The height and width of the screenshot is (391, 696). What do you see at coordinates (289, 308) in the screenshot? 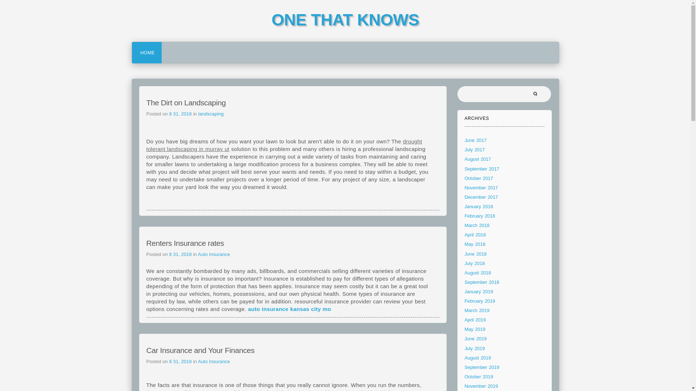
I see `auto insurance kansas city mo` at bounding box center [289, 308].